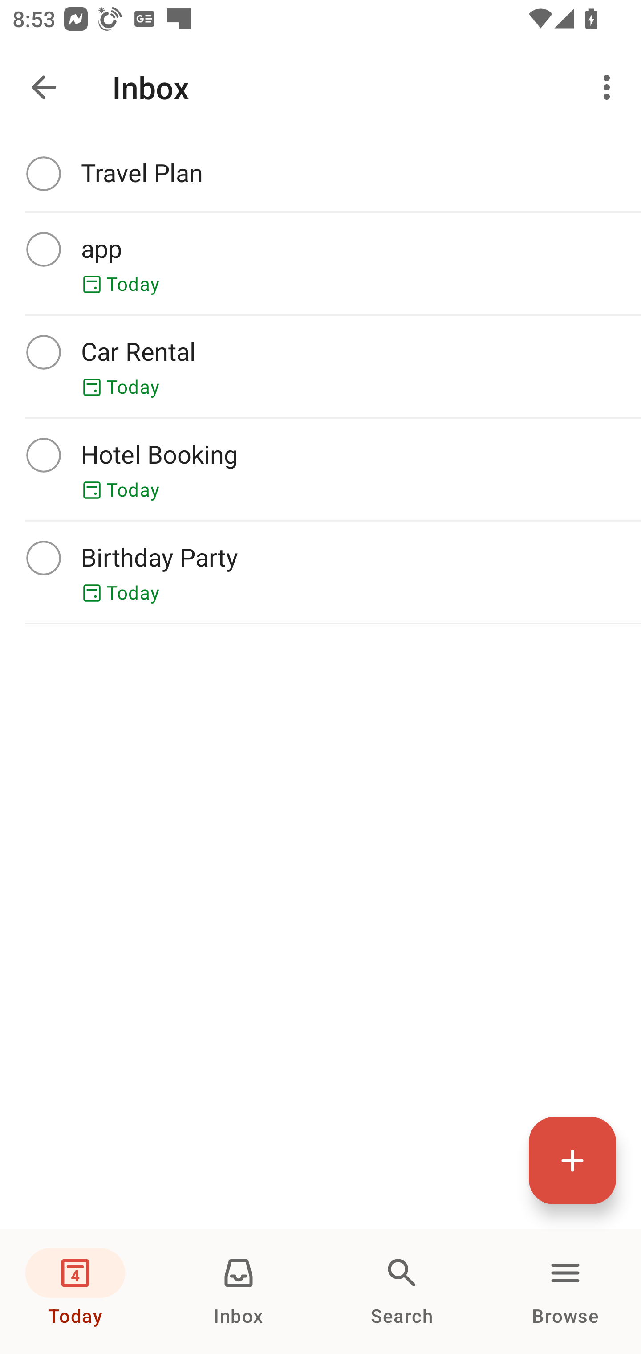  Describe the element at coordinates (572, 1160) in the screenshot. I see `Quick add` at that location.